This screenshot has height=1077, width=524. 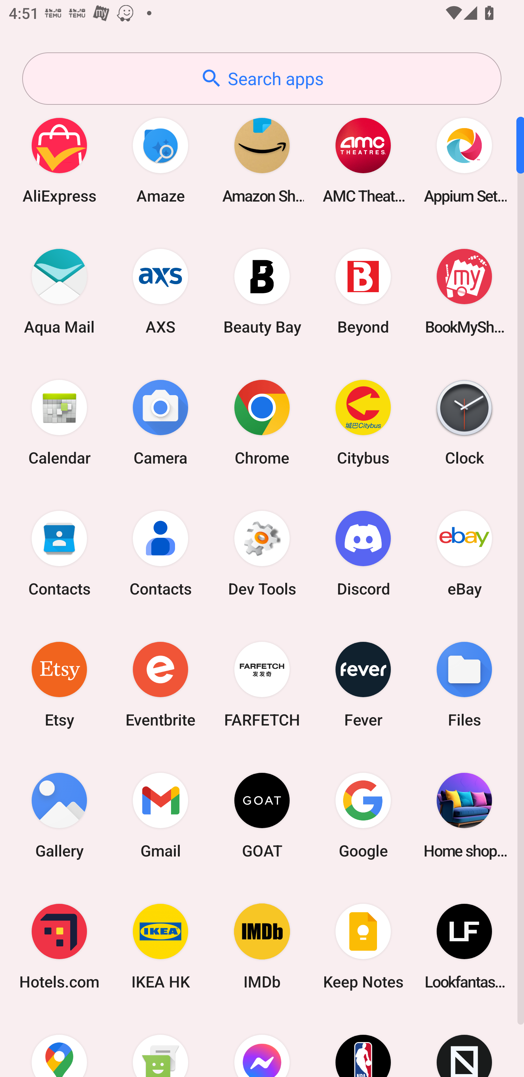 I want to click on Amaze, so click(x=160, y=160).